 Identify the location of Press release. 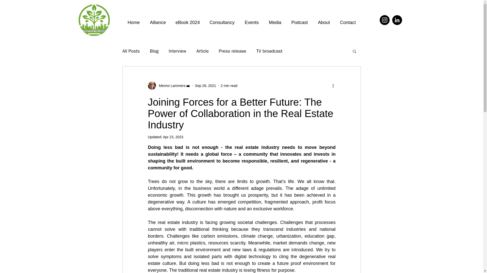
(232, 51).